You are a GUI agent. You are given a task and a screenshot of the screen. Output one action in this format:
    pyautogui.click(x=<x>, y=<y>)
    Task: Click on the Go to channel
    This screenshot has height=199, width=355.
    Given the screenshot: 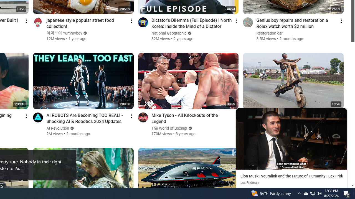 What is the action you would take?
    pyautogui.click(x=248, y=117)
    